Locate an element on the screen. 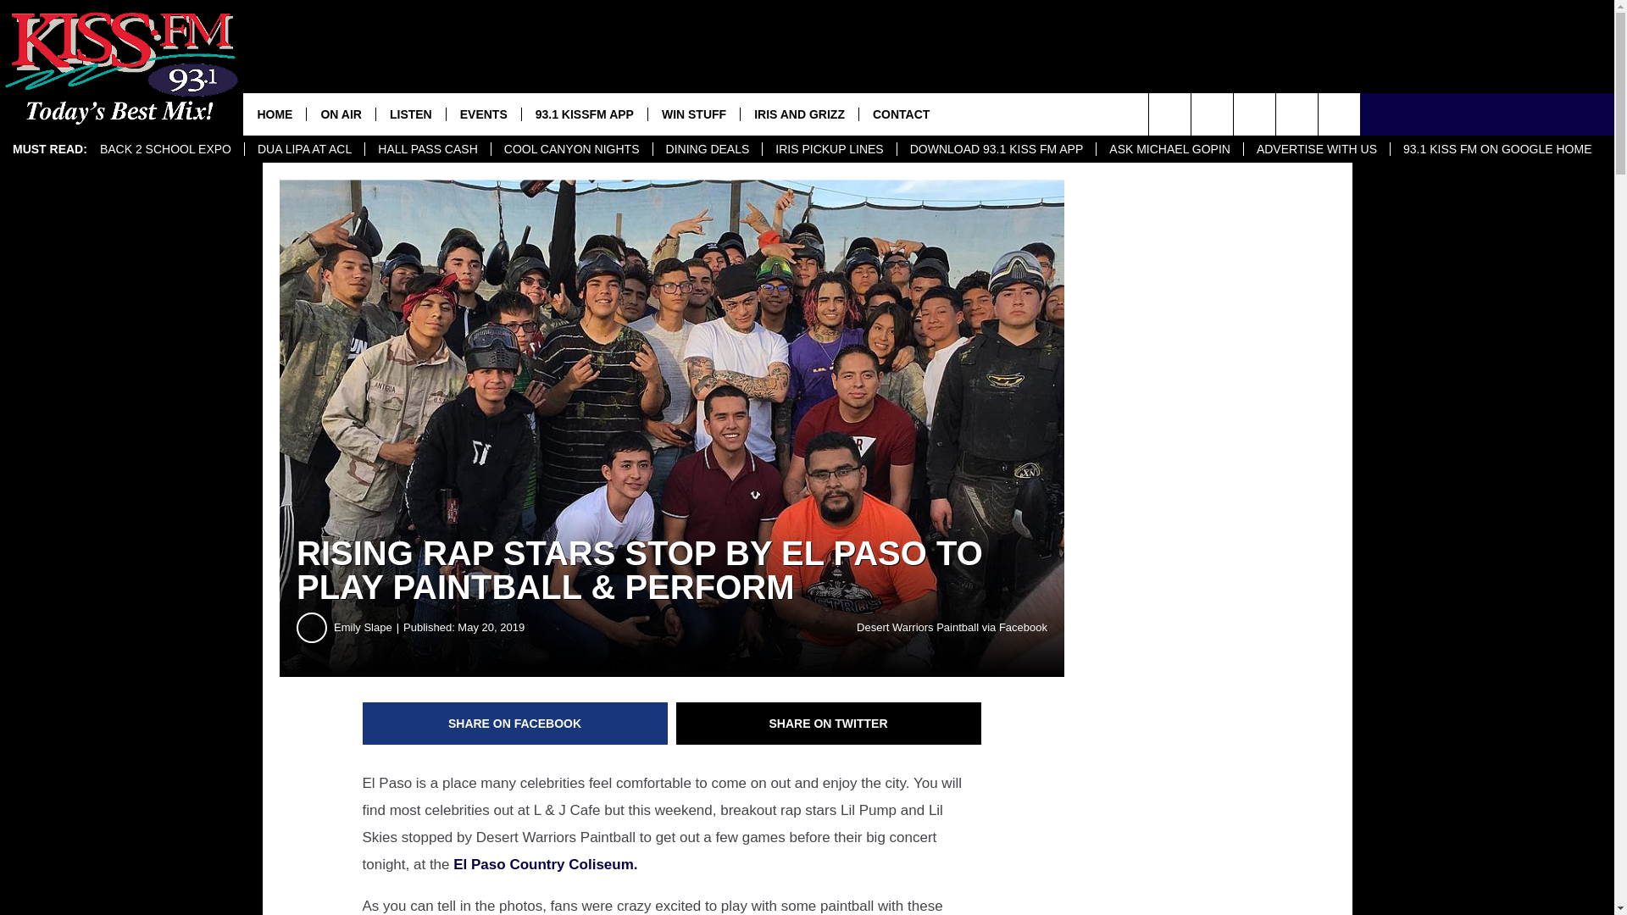  ASK MICHAEL GOPIN is located at coordinates (1169, 149).